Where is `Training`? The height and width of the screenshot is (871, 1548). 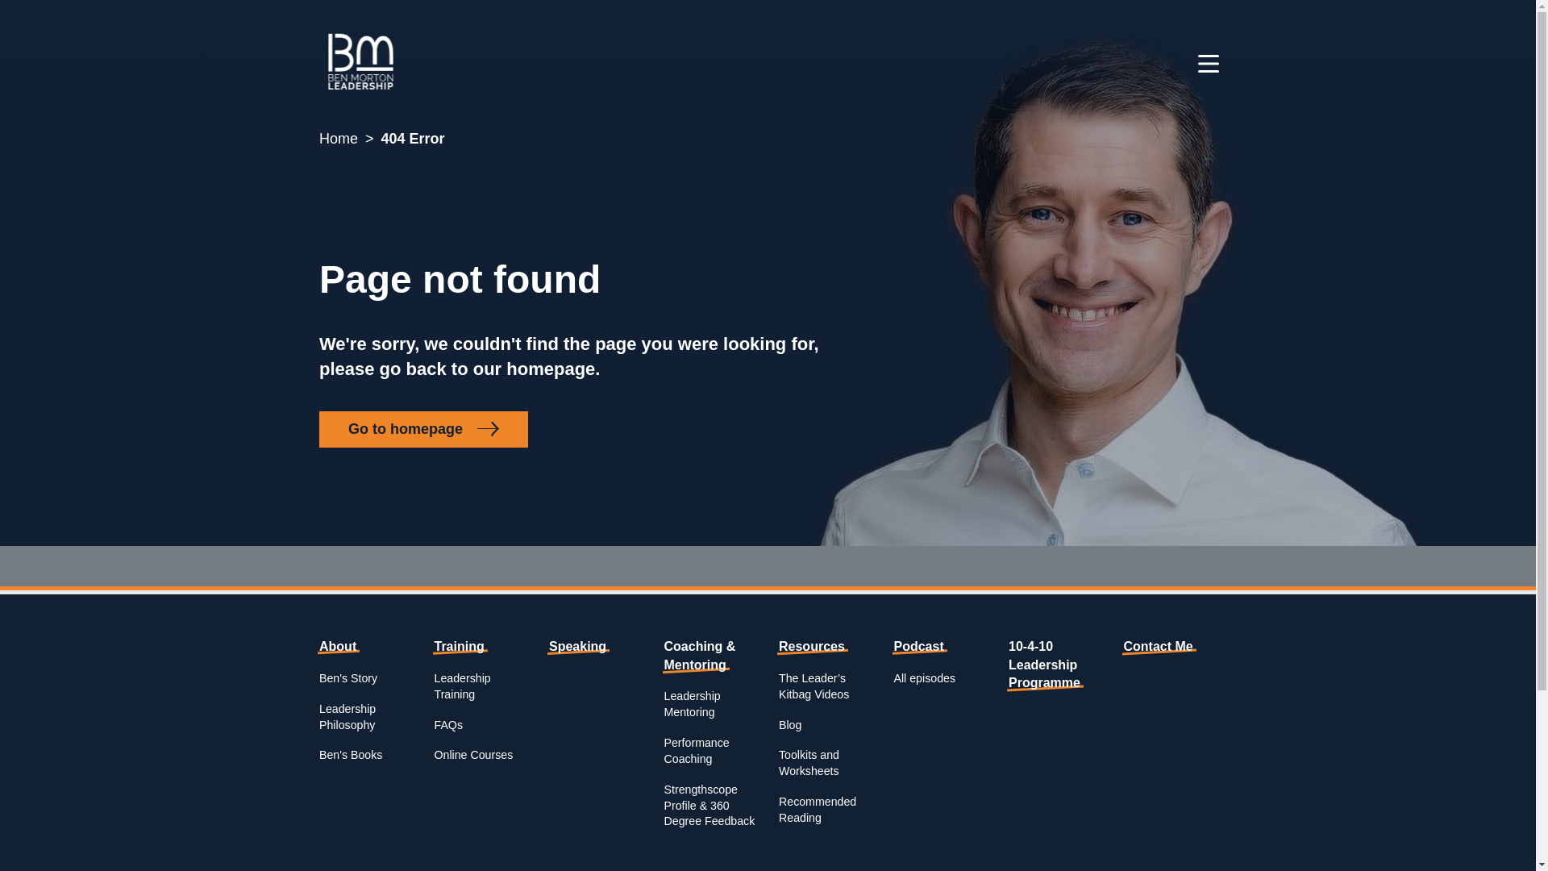
Training is located at coordinates (458, 646).